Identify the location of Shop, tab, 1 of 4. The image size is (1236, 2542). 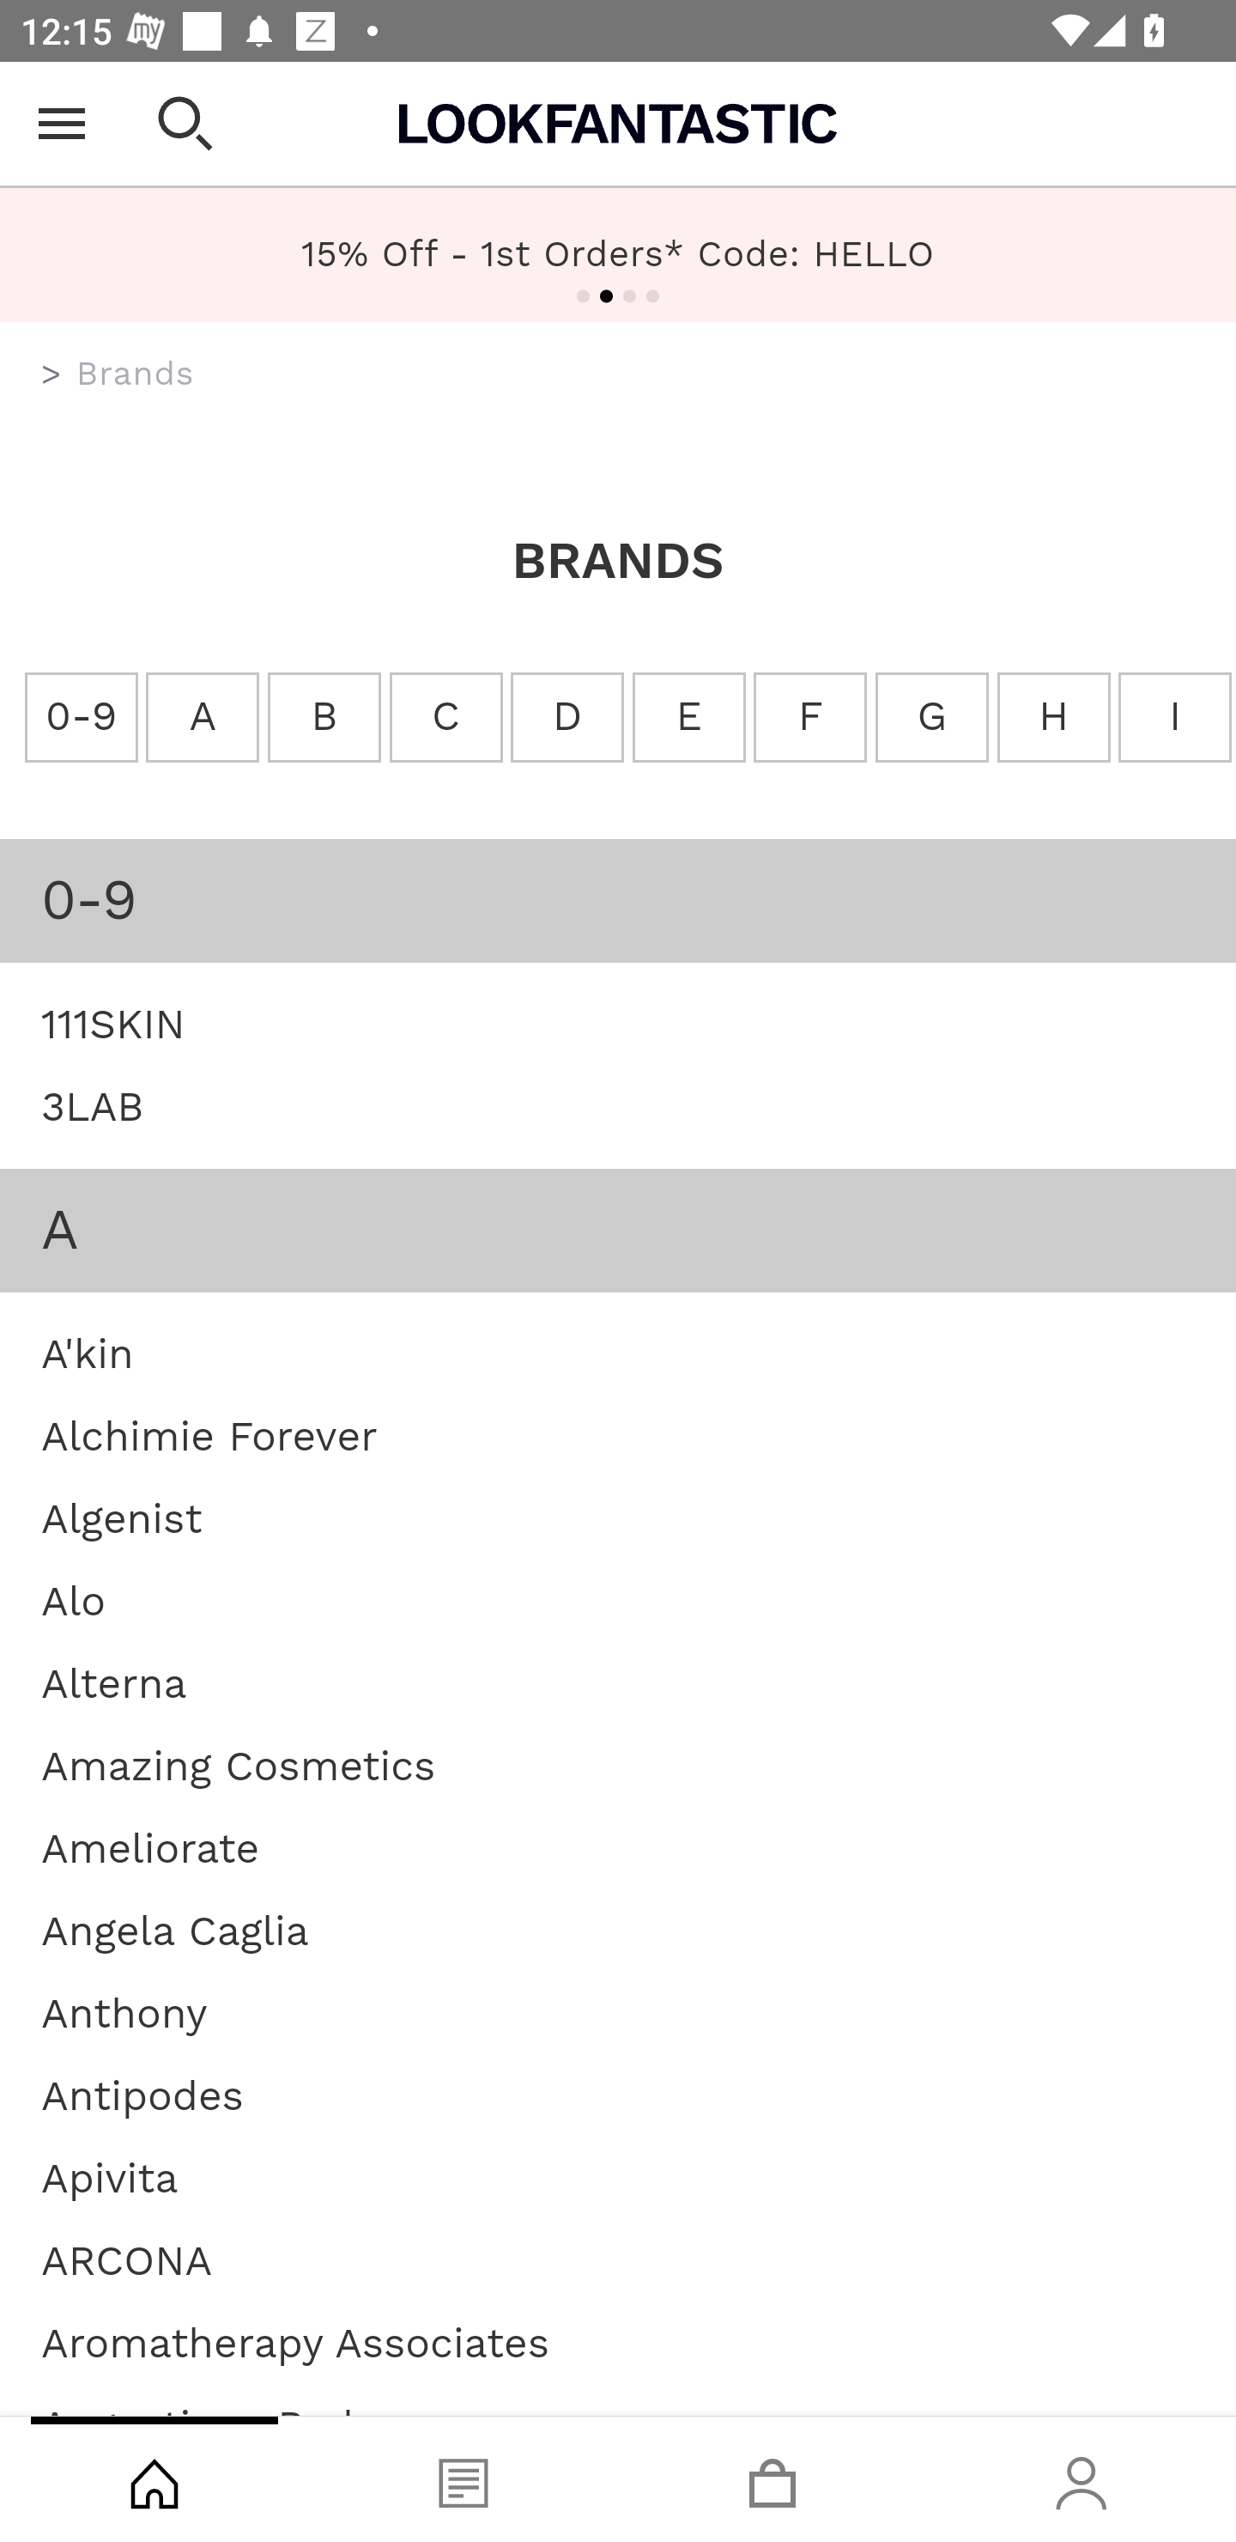
(154, 2479).